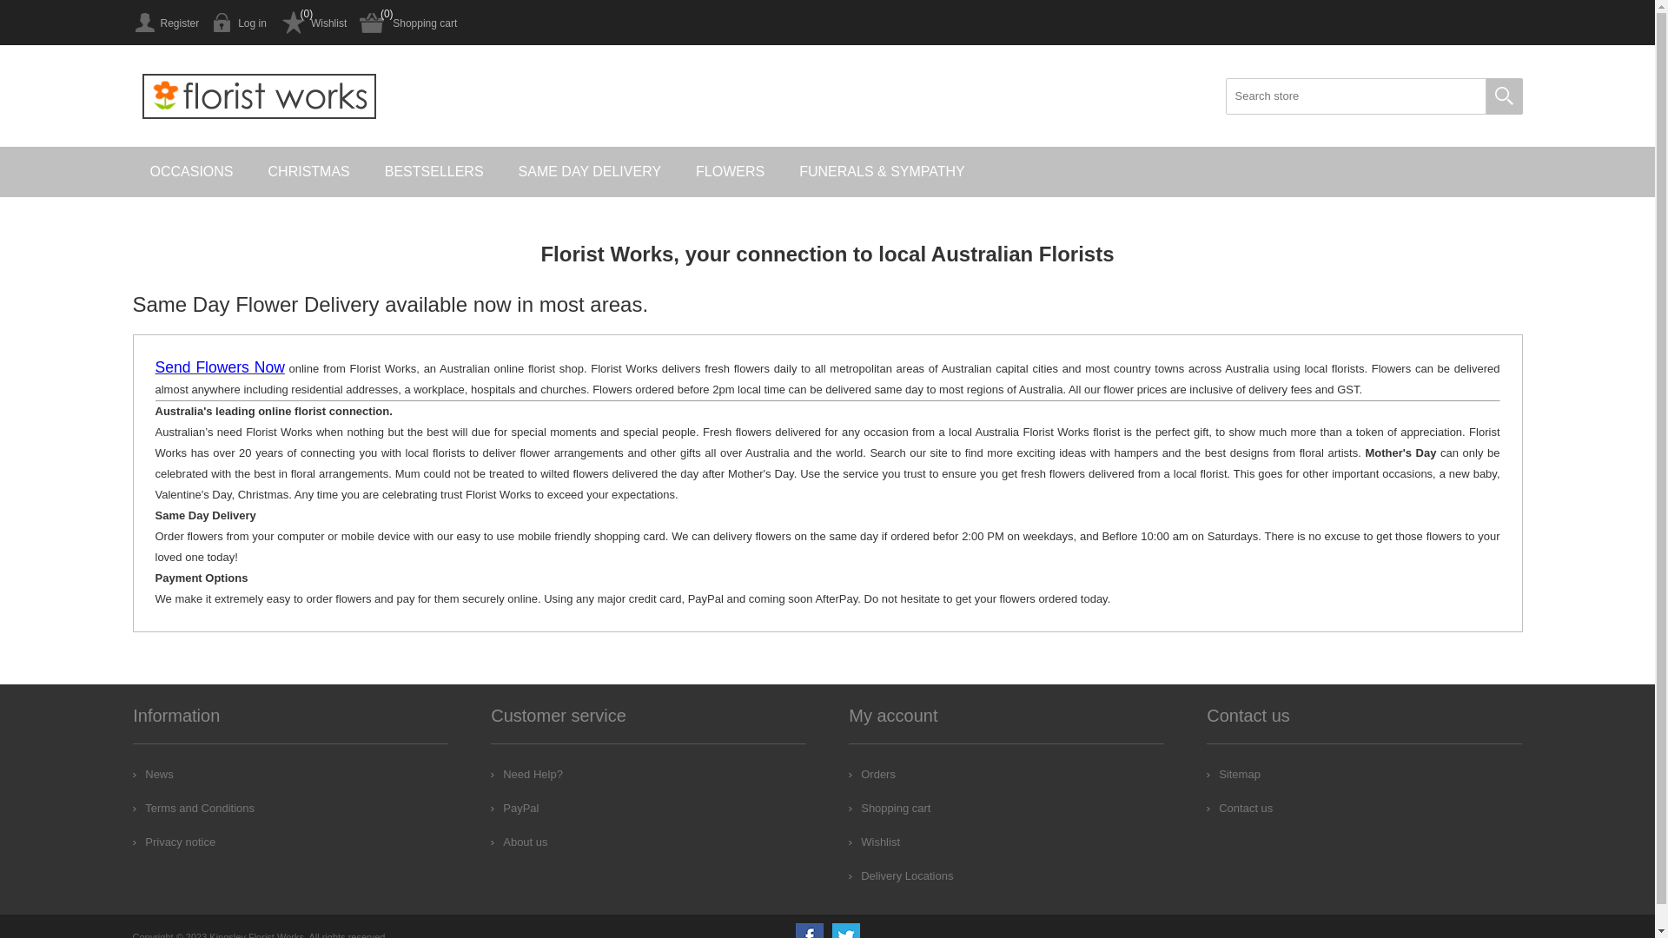 This screenshot has width=1668, height=938. I want to click on Register, so click(165, 23).